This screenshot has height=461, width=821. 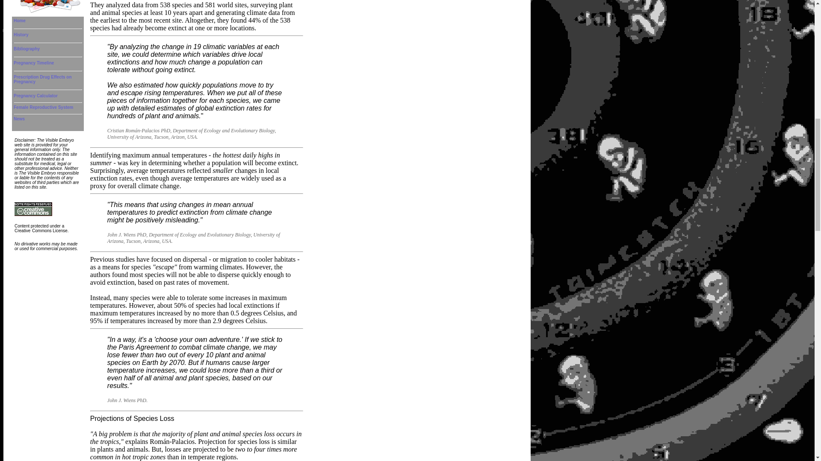 I want to click on New Studies in Development, so click(x=19, y=119).